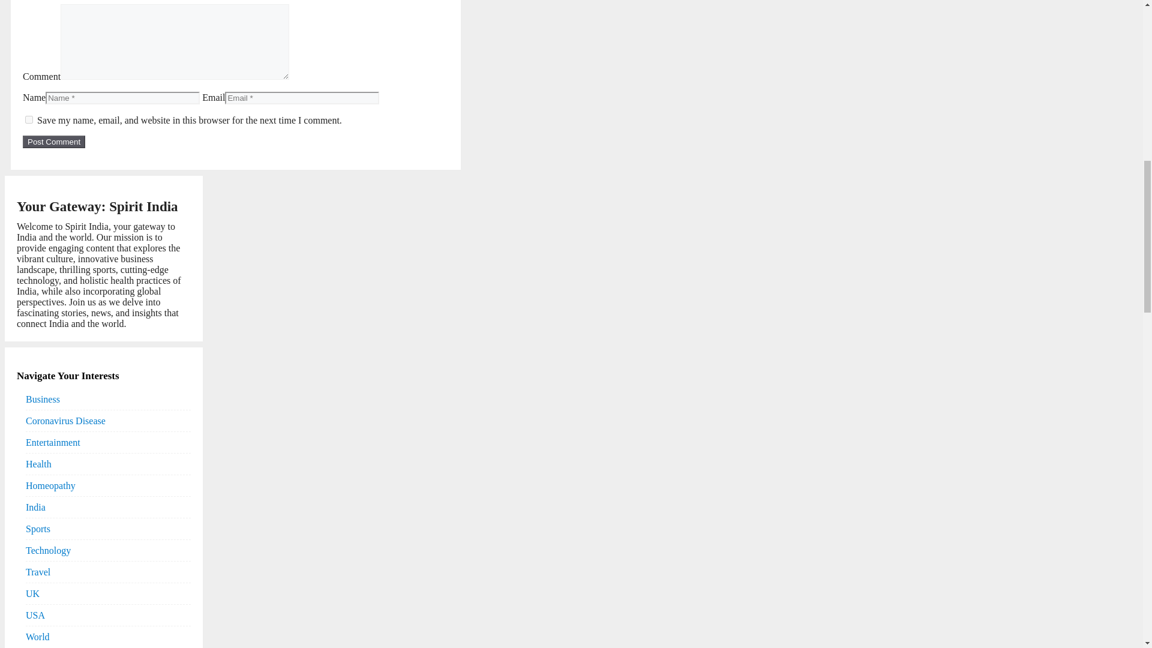  What do you see at coordinates (54, 142) in the screenshot?
I see `Post Comment` at bounding box center [54, 142].